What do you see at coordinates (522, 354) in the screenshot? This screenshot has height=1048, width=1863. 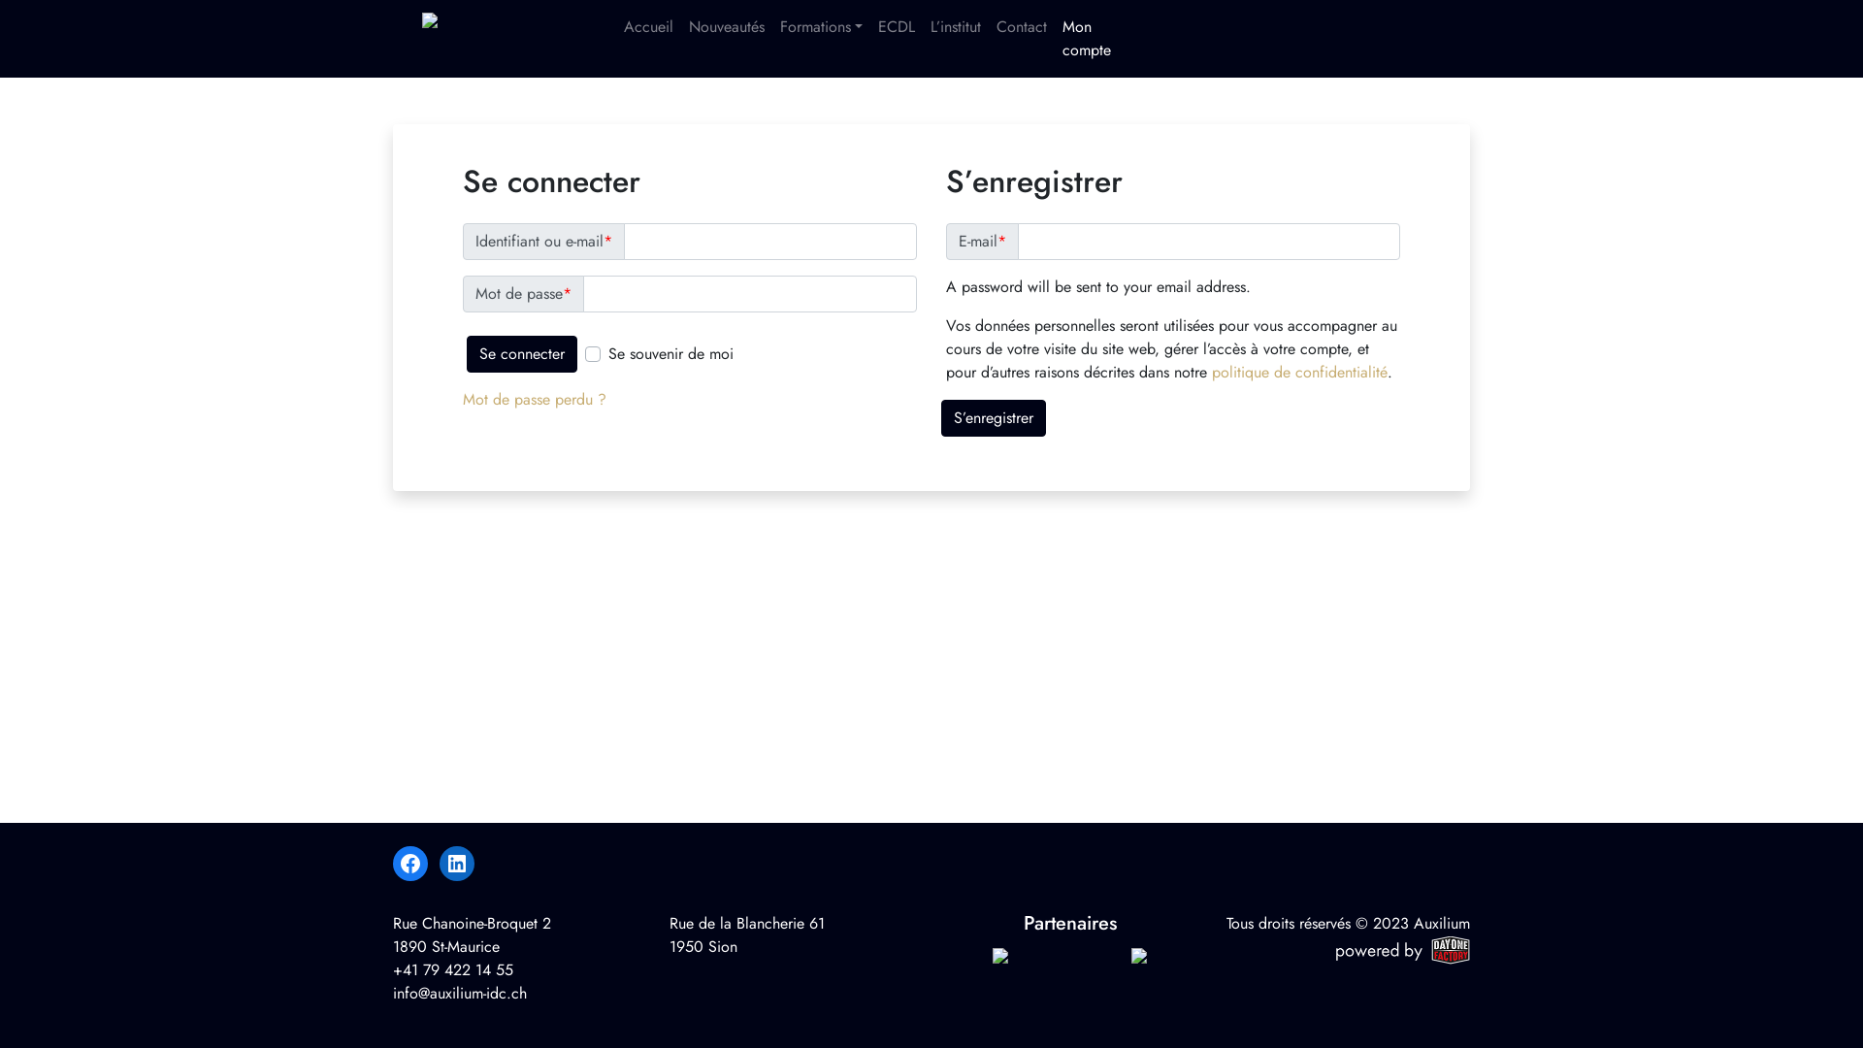 I see `Se connecter` at bounding box center [522, 354].